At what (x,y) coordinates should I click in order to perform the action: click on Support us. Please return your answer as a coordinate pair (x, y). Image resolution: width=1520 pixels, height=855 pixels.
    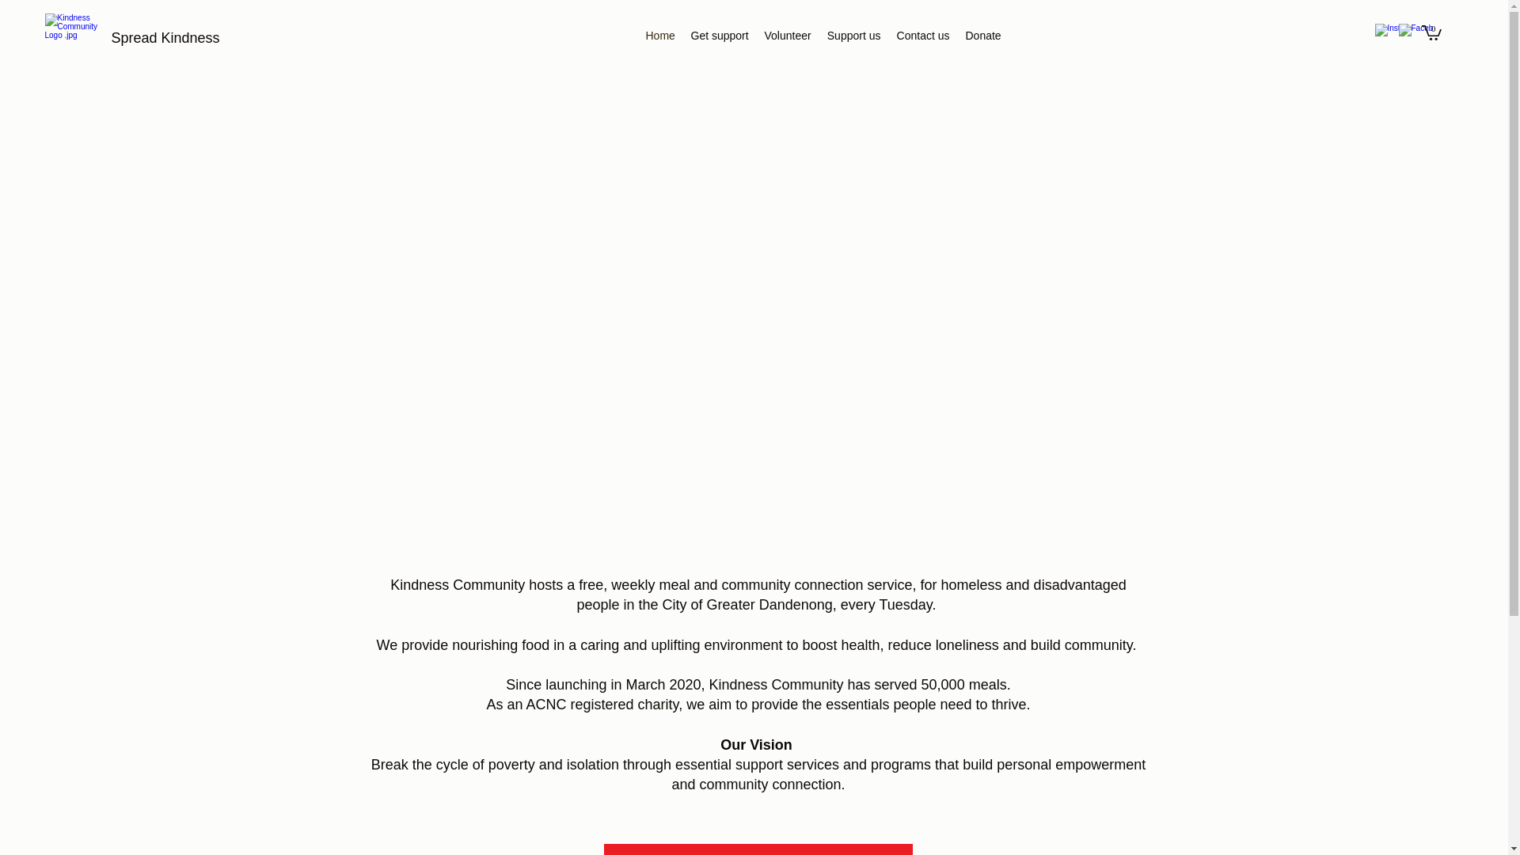
    Looking at the image, I should click on (853, 36).